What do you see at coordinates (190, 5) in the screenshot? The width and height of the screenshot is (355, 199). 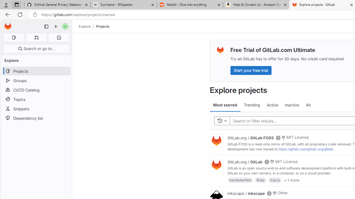 I see `Reddit - Dive into anything` at bounding box center [190, 5].